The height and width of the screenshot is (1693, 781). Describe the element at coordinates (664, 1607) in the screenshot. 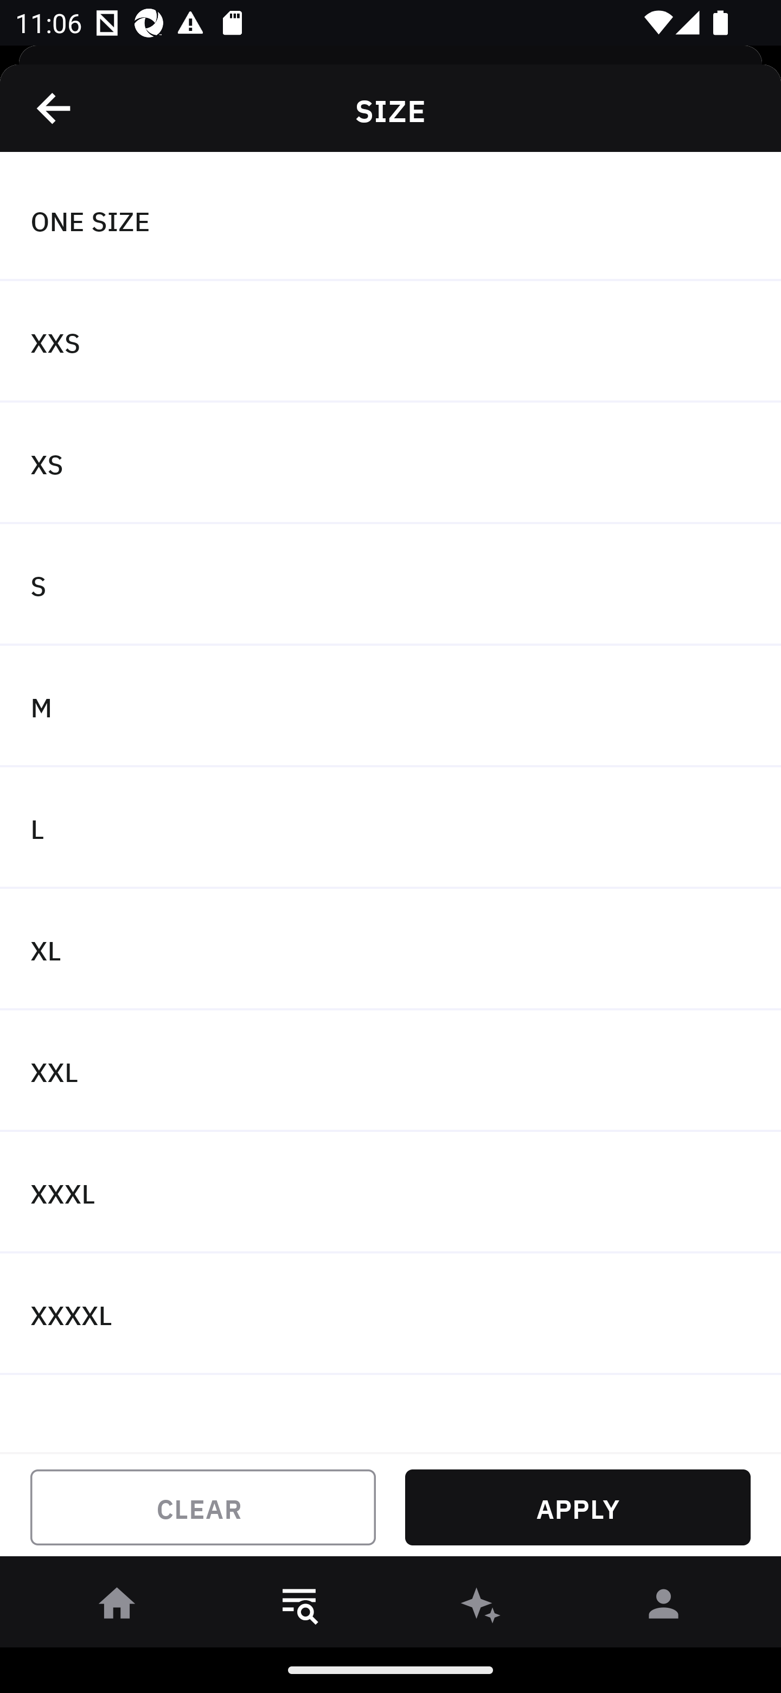

I see `󰀄` at that location.